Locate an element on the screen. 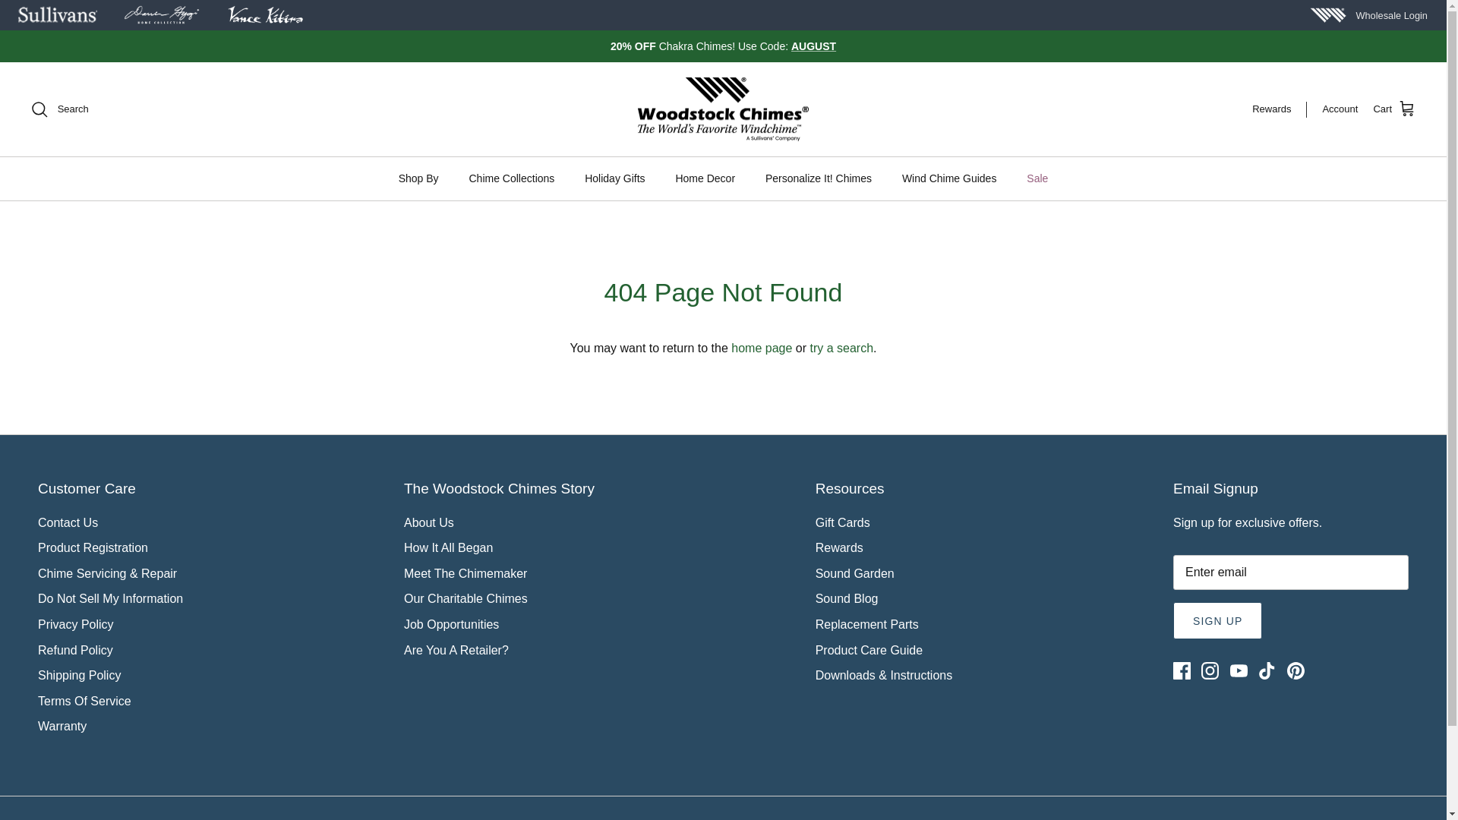  Instagram is located at coordinates (1210, 670).